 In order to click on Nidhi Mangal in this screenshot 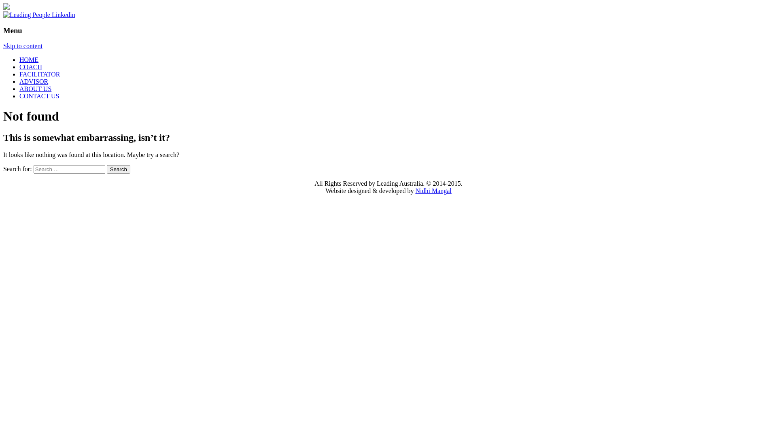, I will do `click(433, 191)`.